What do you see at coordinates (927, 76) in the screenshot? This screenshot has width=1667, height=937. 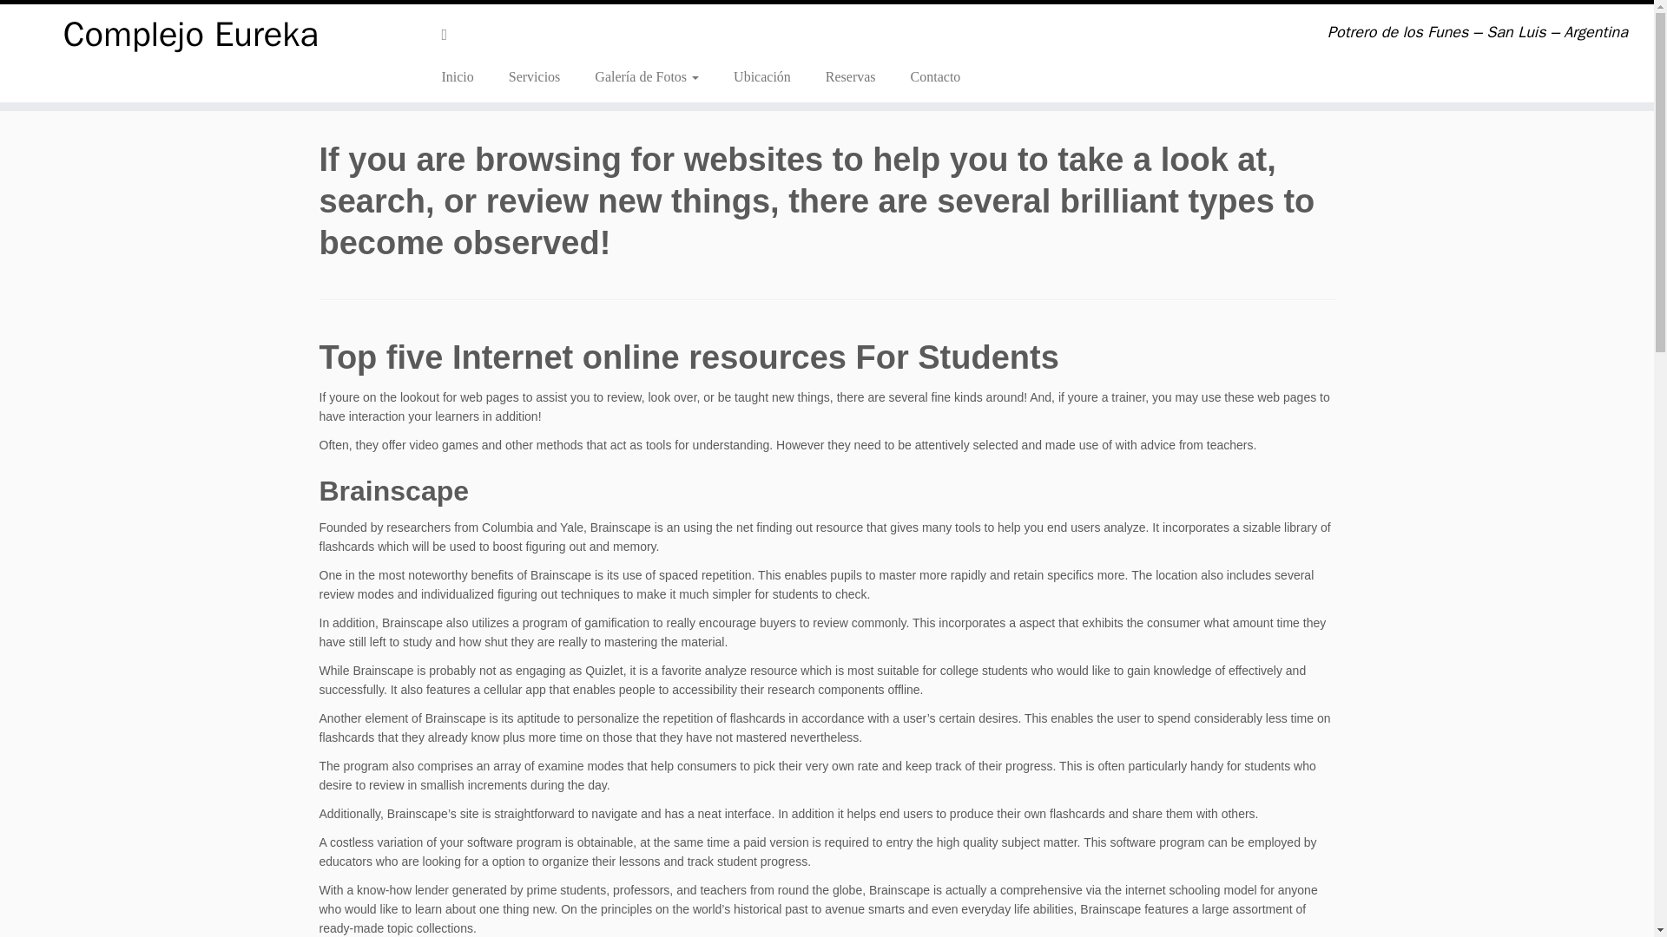 I see `Contacto` at bounding box center [927, 76].